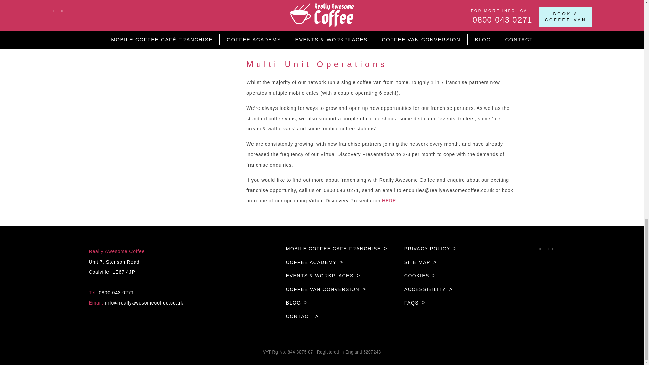  I want to click on HERE, so click(388, 201).